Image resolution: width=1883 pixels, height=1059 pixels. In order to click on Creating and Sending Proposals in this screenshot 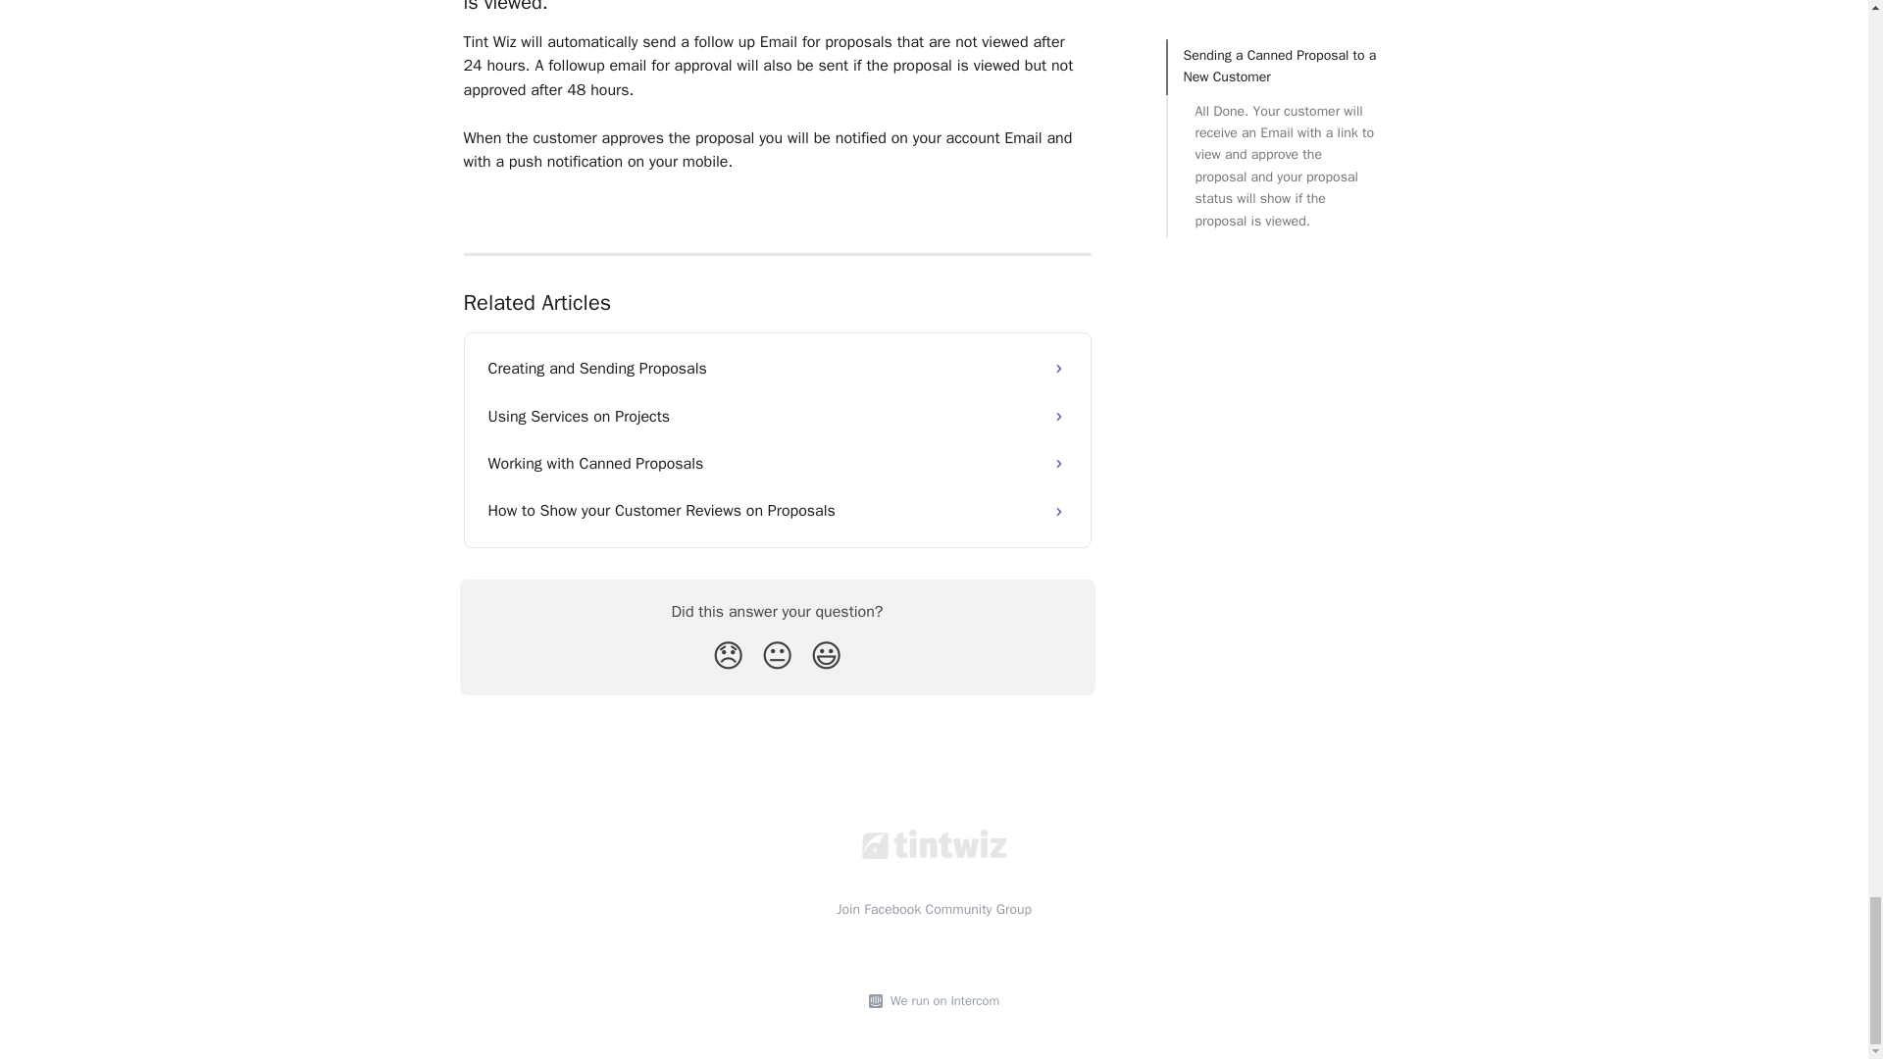, I will do `click(777, 369)`.